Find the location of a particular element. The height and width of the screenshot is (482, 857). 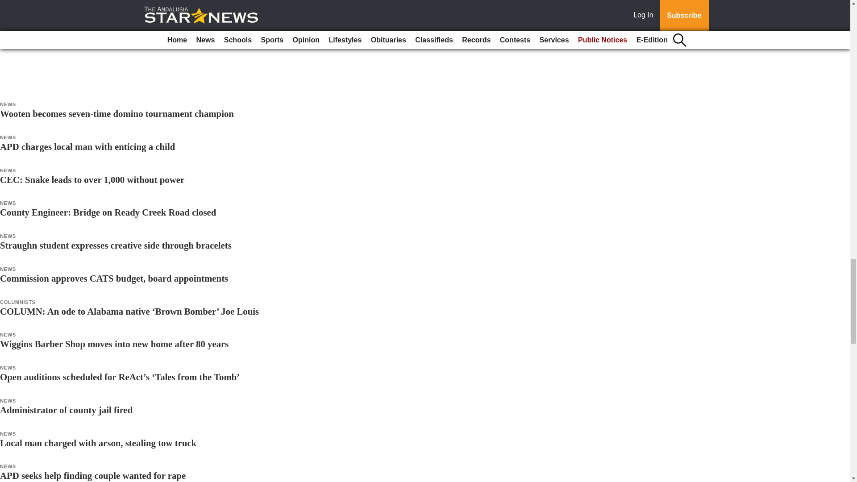

Straughn student expresses creative side through bracelets is located at coordinates (116, 245).